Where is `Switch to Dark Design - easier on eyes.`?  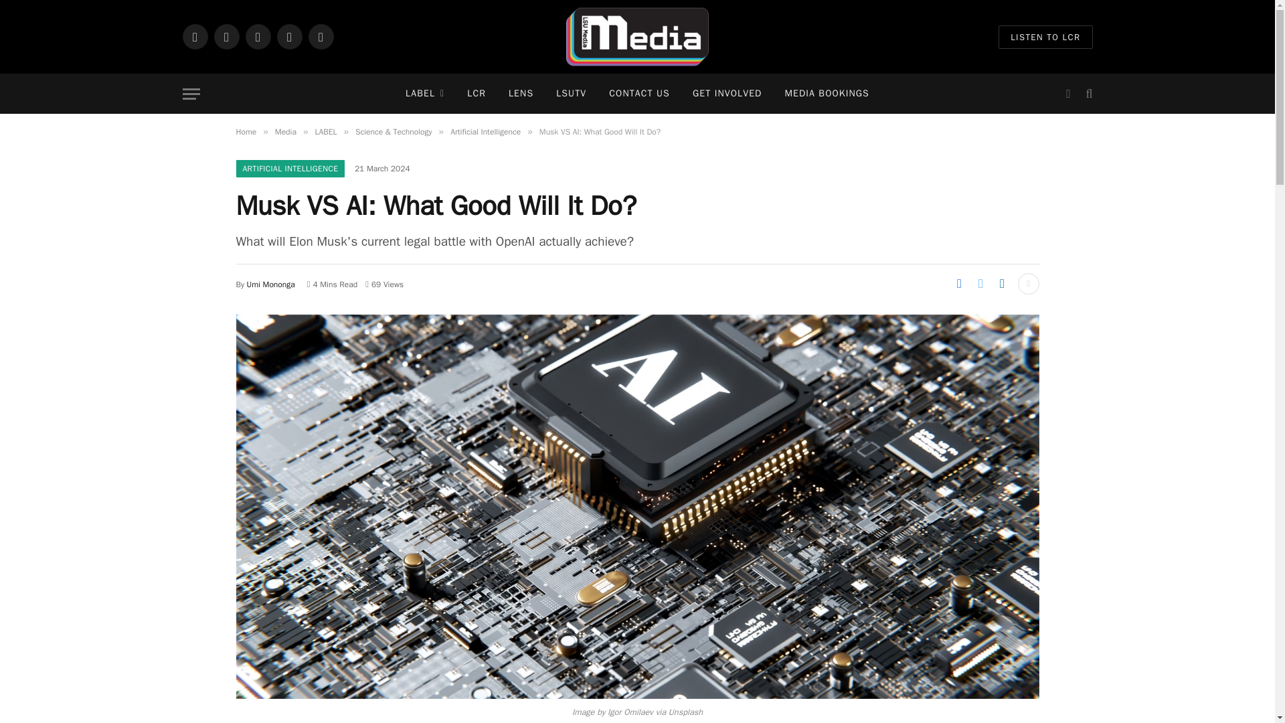 Switch to Dark Design - easier on eyes. is located at coordinates (1067, 94).